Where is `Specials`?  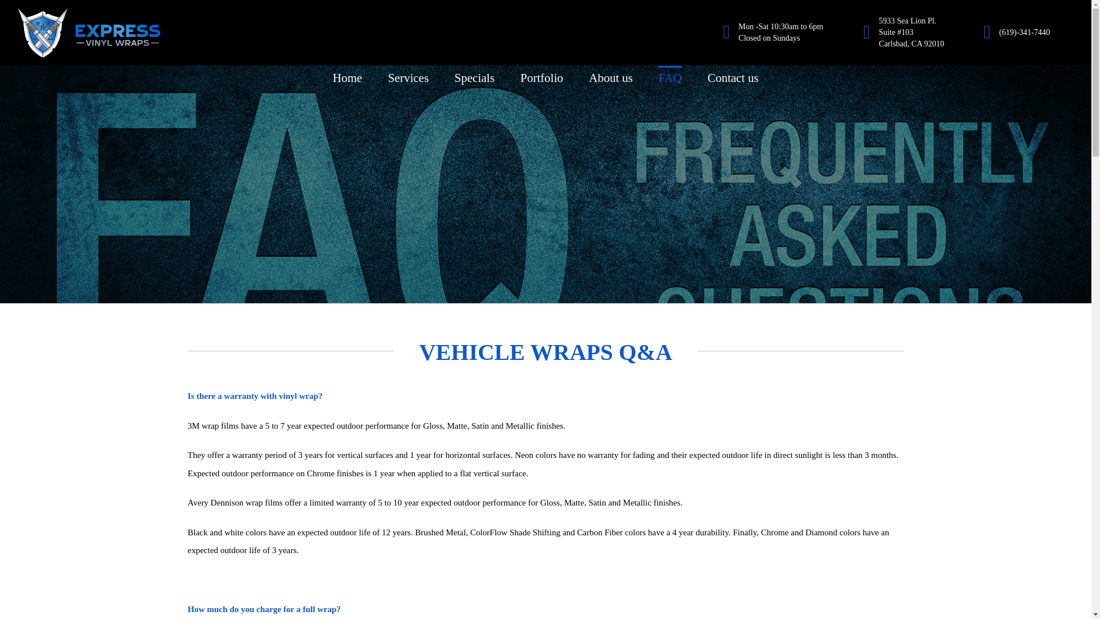 Specials is located at coordinates (474, 77).